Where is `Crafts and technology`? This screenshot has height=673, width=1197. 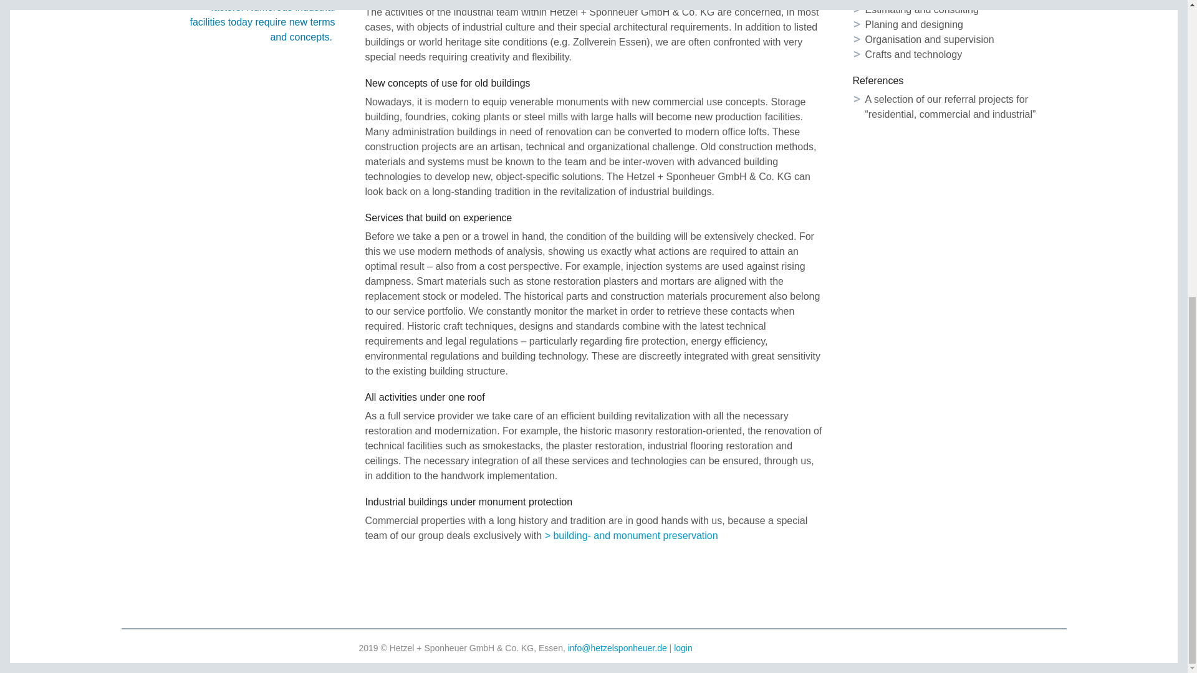 Crafts and technology is located at coordinates (914, 54).